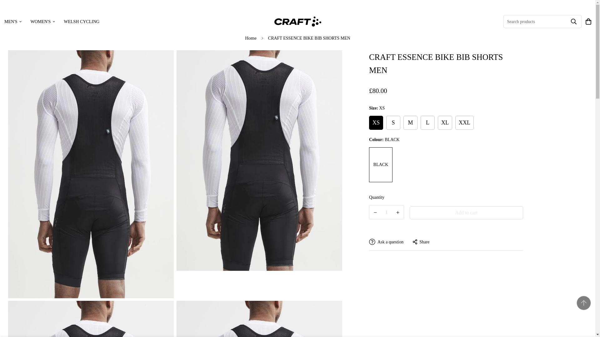 The width and height of the screenshot is (600, 337). I want to click on M, so click(52, 21).